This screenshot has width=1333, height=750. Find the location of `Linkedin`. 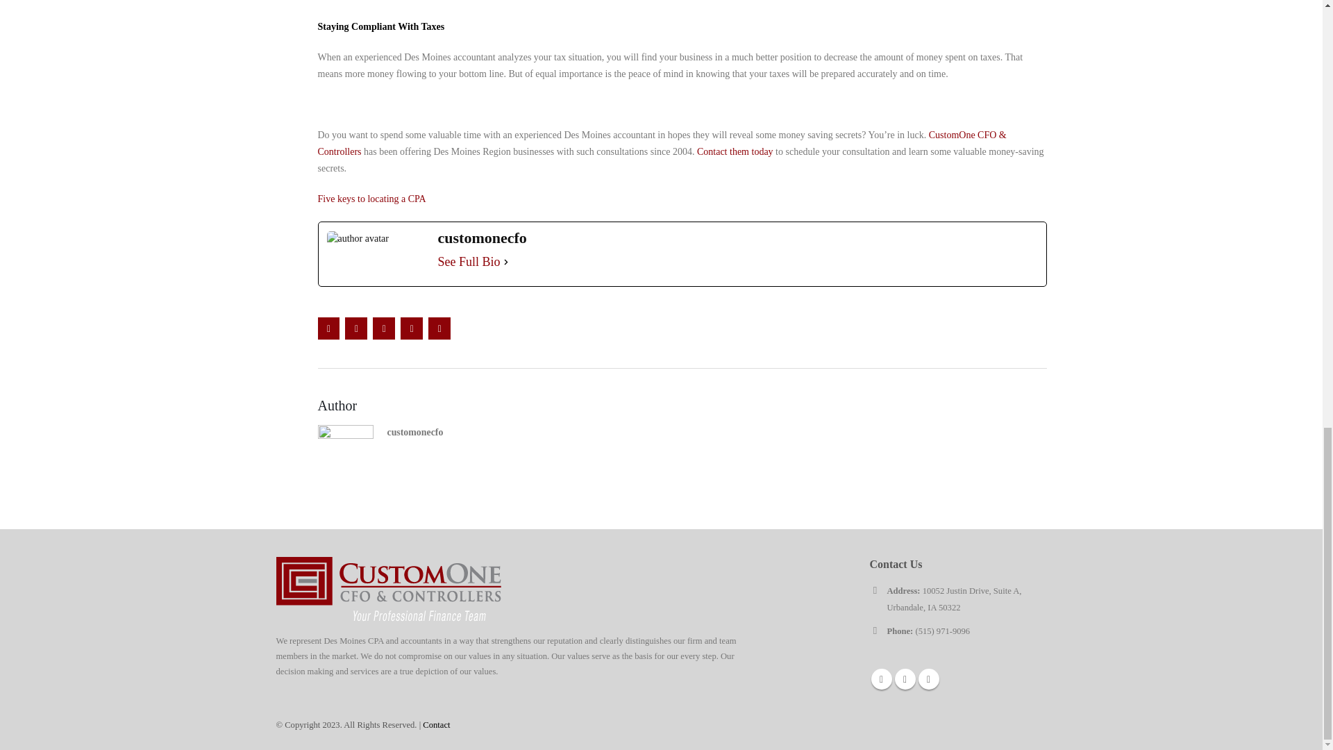

Linkedin is located at coordinates (928, 679).